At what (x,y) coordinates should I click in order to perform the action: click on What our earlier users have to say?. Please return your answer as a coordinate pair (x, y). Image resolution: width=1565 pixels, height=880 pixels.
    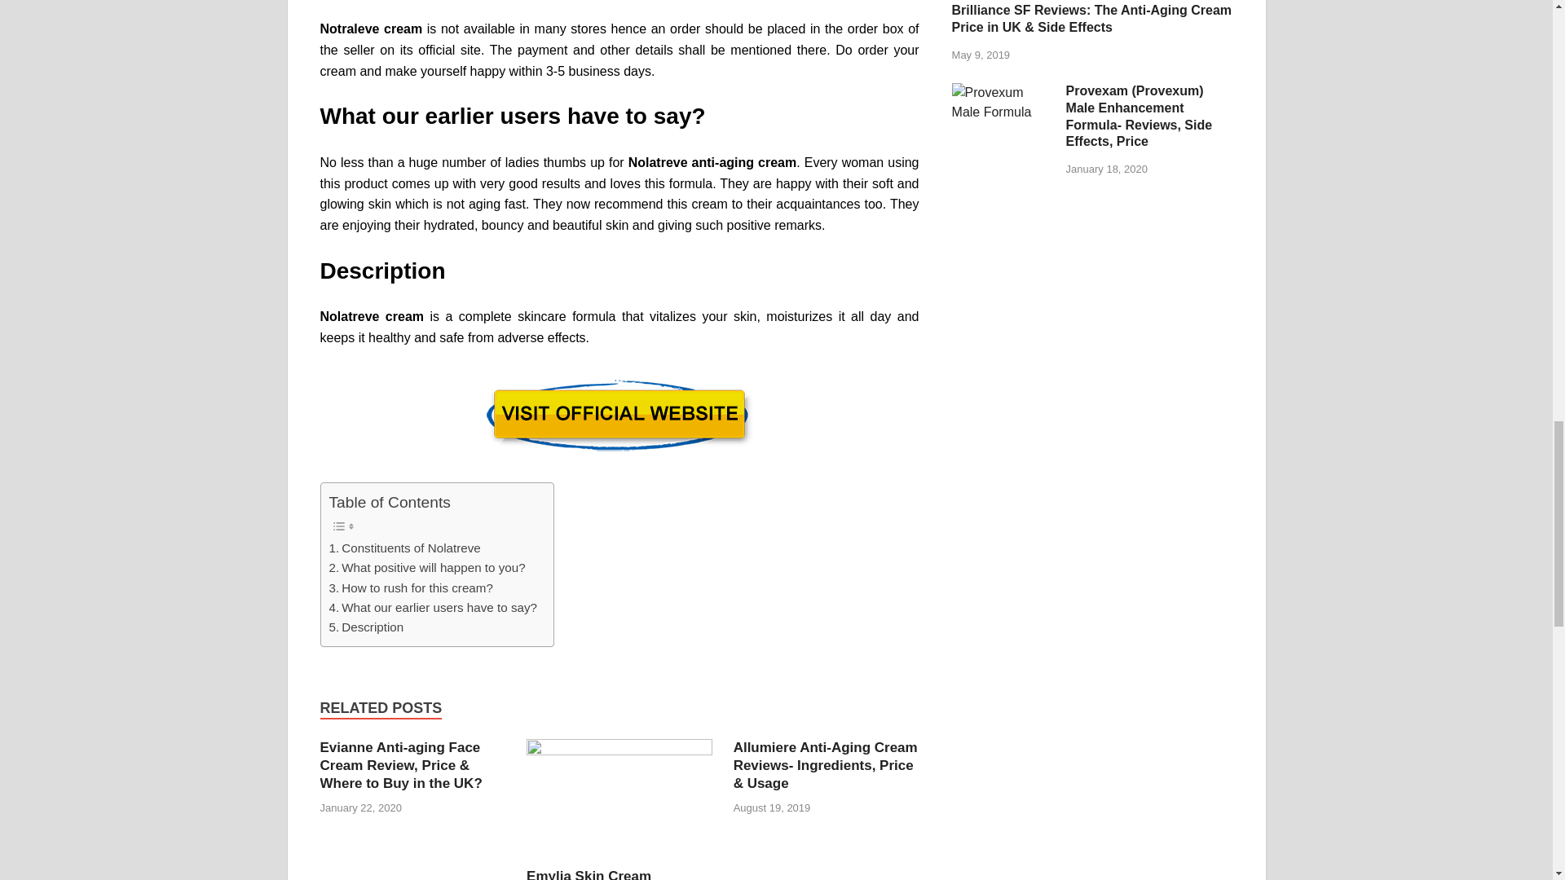
    Looking at the image, I should click on (432, 608).